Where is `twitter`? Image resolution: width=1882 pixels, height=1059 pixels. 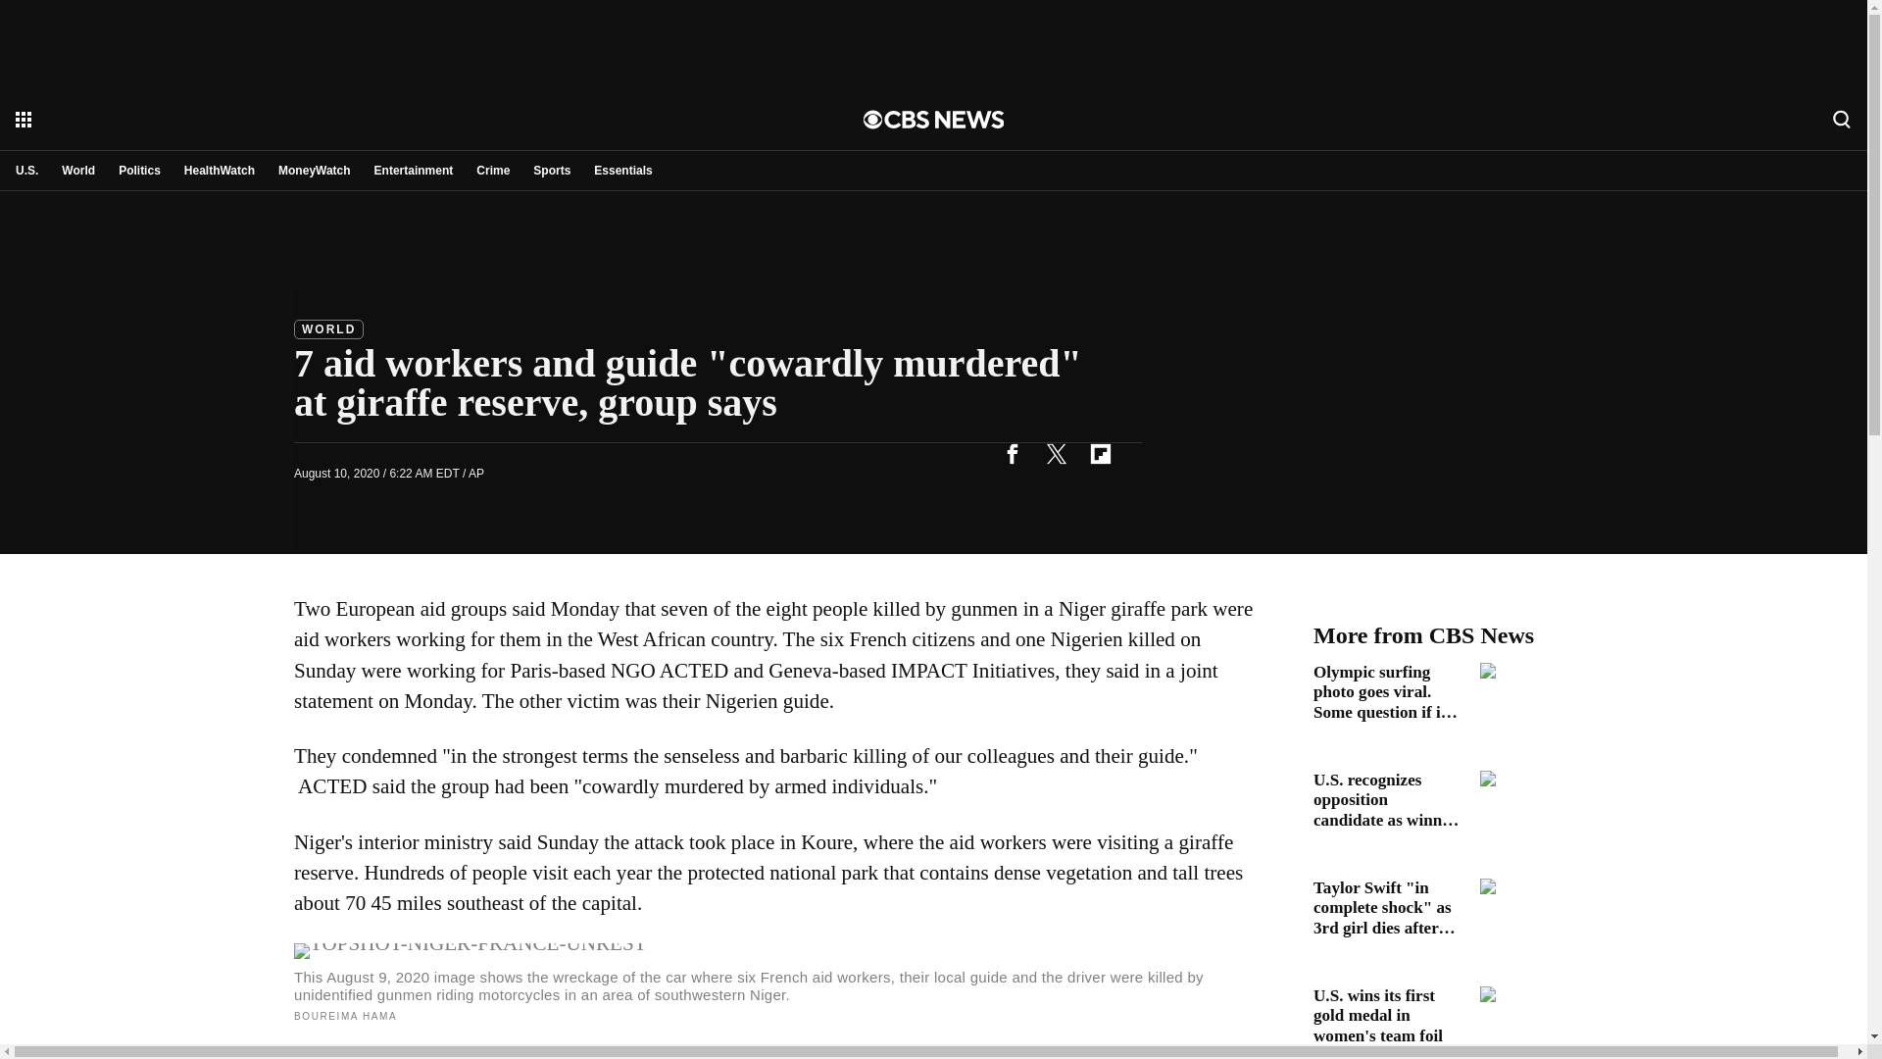
twitter is located at coordinates (1056, 453).